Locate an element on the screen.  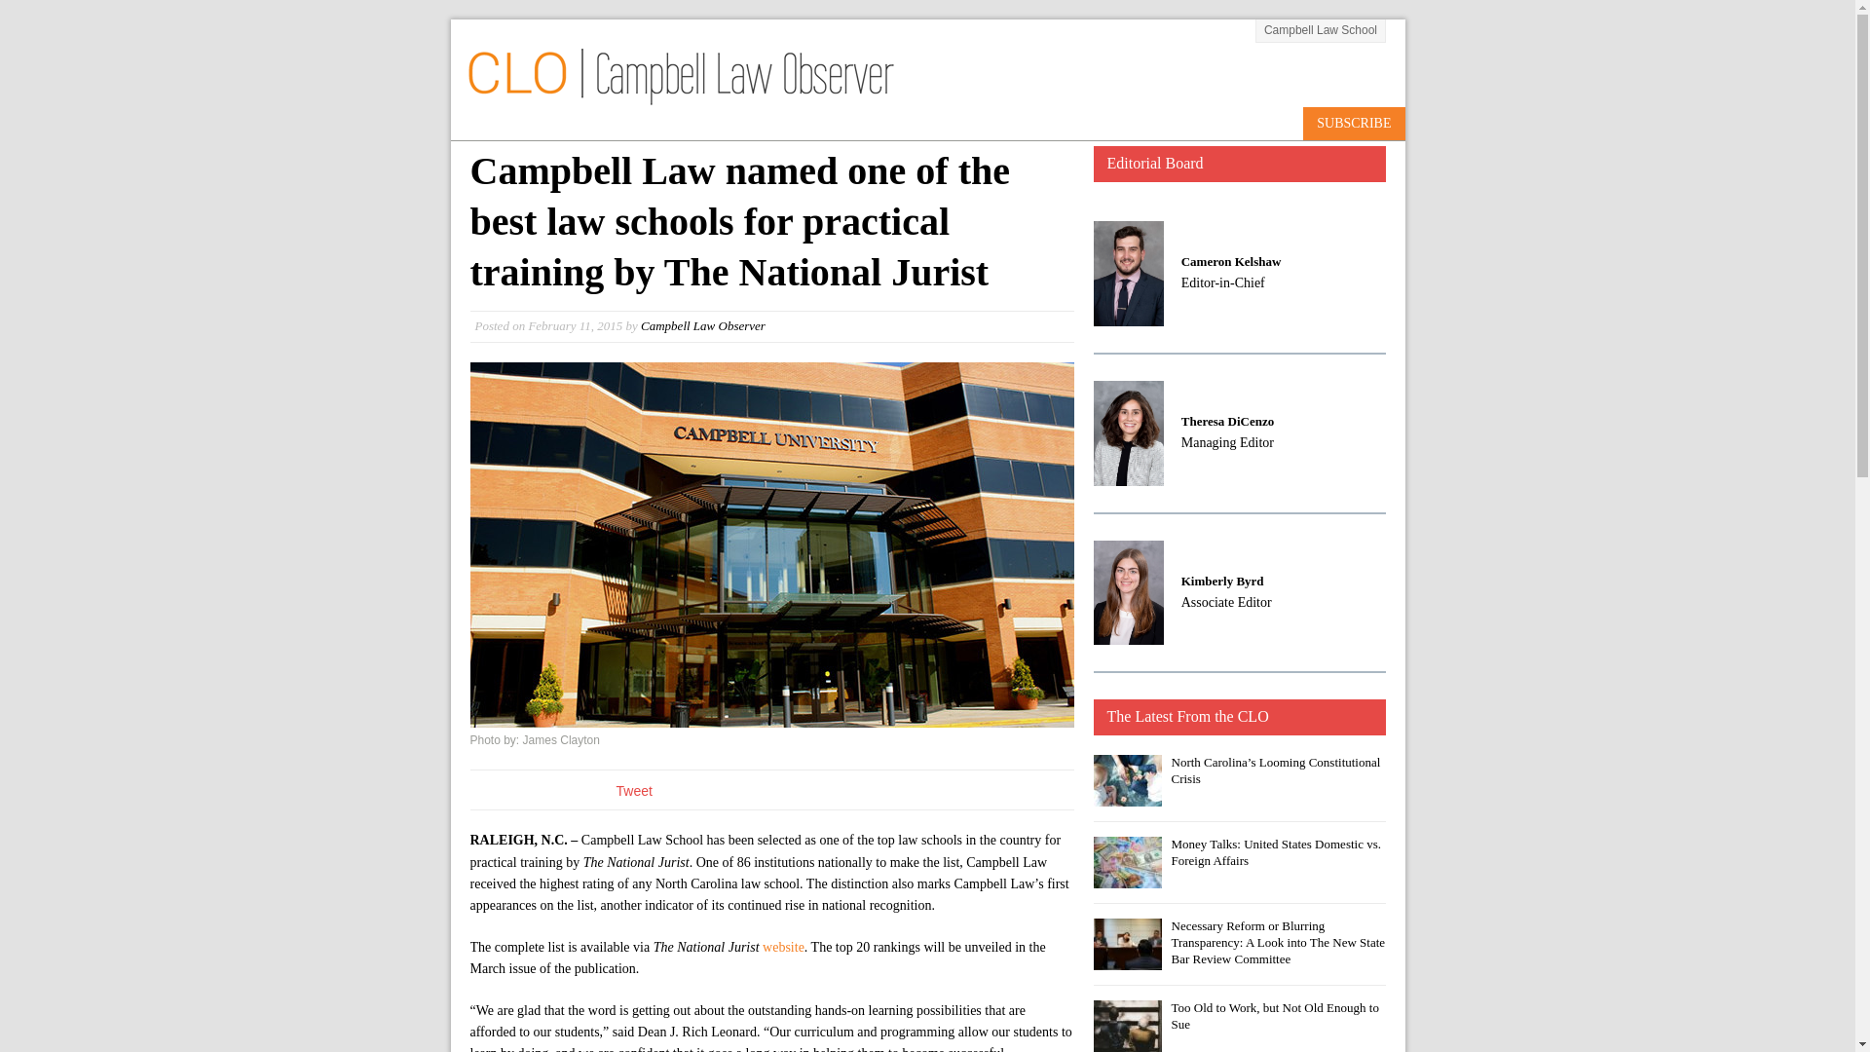
FEATURED ARTICLES is located at coordinates (995, 123).